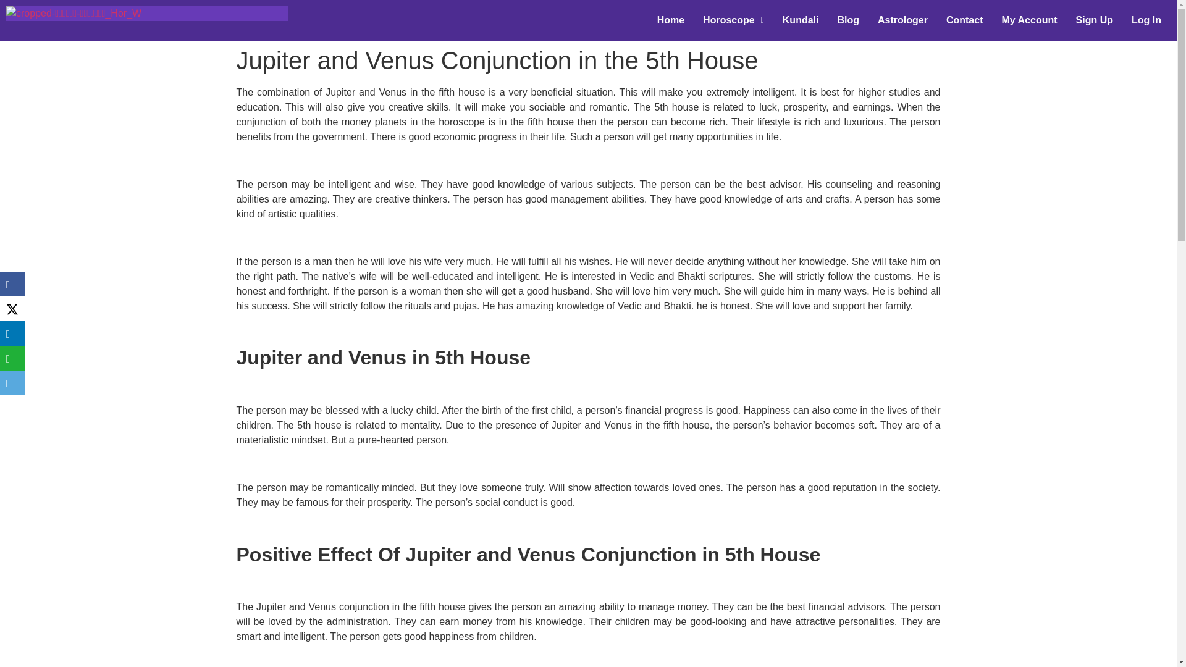 This screenshot has height=667, width=1186. I want to click on Log In, so click(1146, 20).